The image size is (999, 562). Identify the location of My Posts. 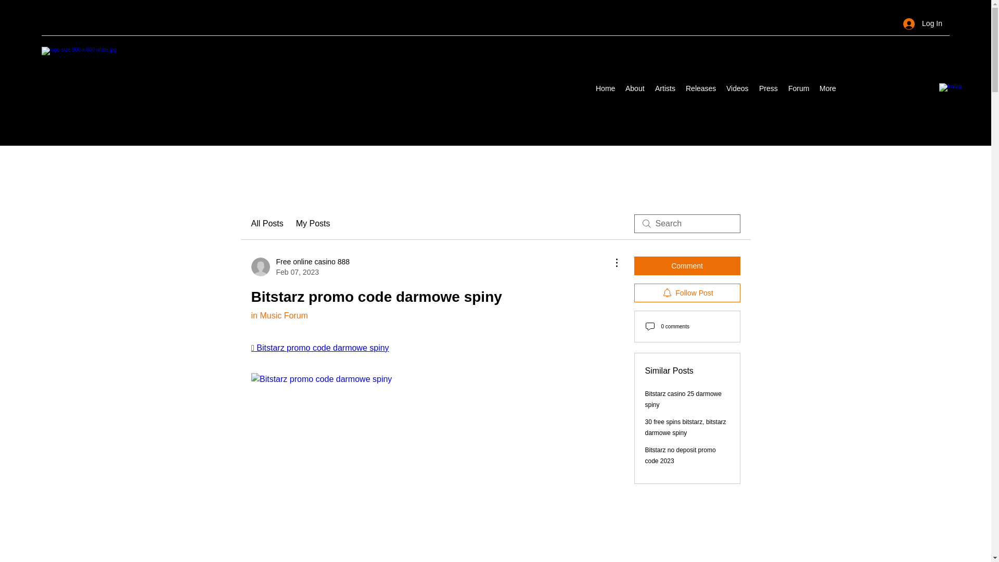
(313, 223).